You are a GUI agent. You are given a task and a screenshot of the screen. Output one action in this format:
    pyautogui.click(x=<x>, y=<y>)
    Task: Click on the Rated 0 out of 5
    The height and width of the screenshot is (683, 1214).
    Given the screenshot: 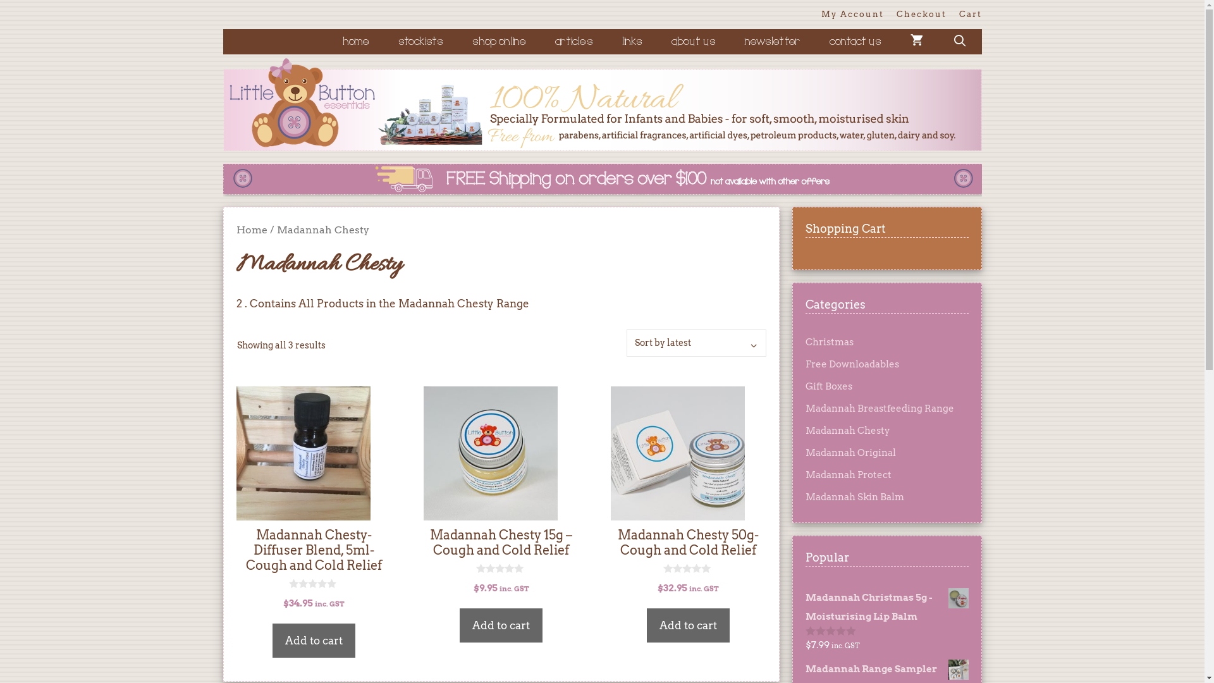 What is the action you would take?
    pyautogui.click(x=314, y=584)
    